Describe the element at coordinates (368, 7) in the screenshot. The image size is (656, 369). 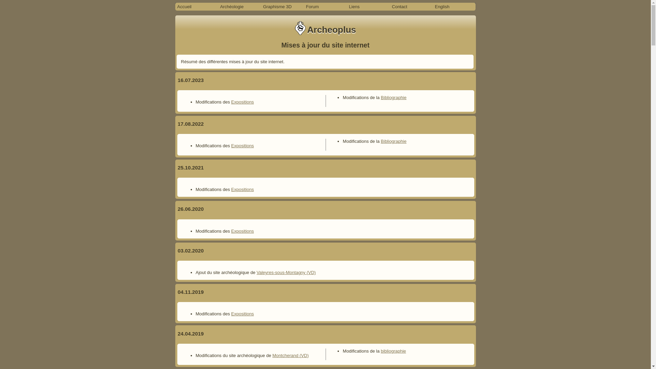
I see `Liens` at that location.